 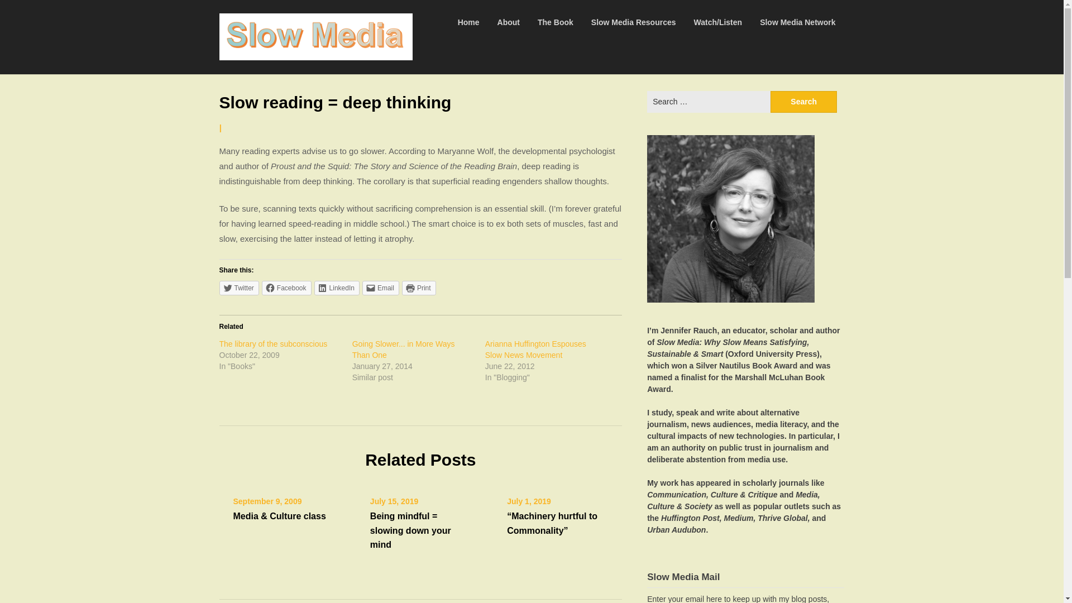 What do you see at coordinates (336, 288) in the screenshot?
I see `Click to share on LinkedIn` at bounding box center [336, 288].